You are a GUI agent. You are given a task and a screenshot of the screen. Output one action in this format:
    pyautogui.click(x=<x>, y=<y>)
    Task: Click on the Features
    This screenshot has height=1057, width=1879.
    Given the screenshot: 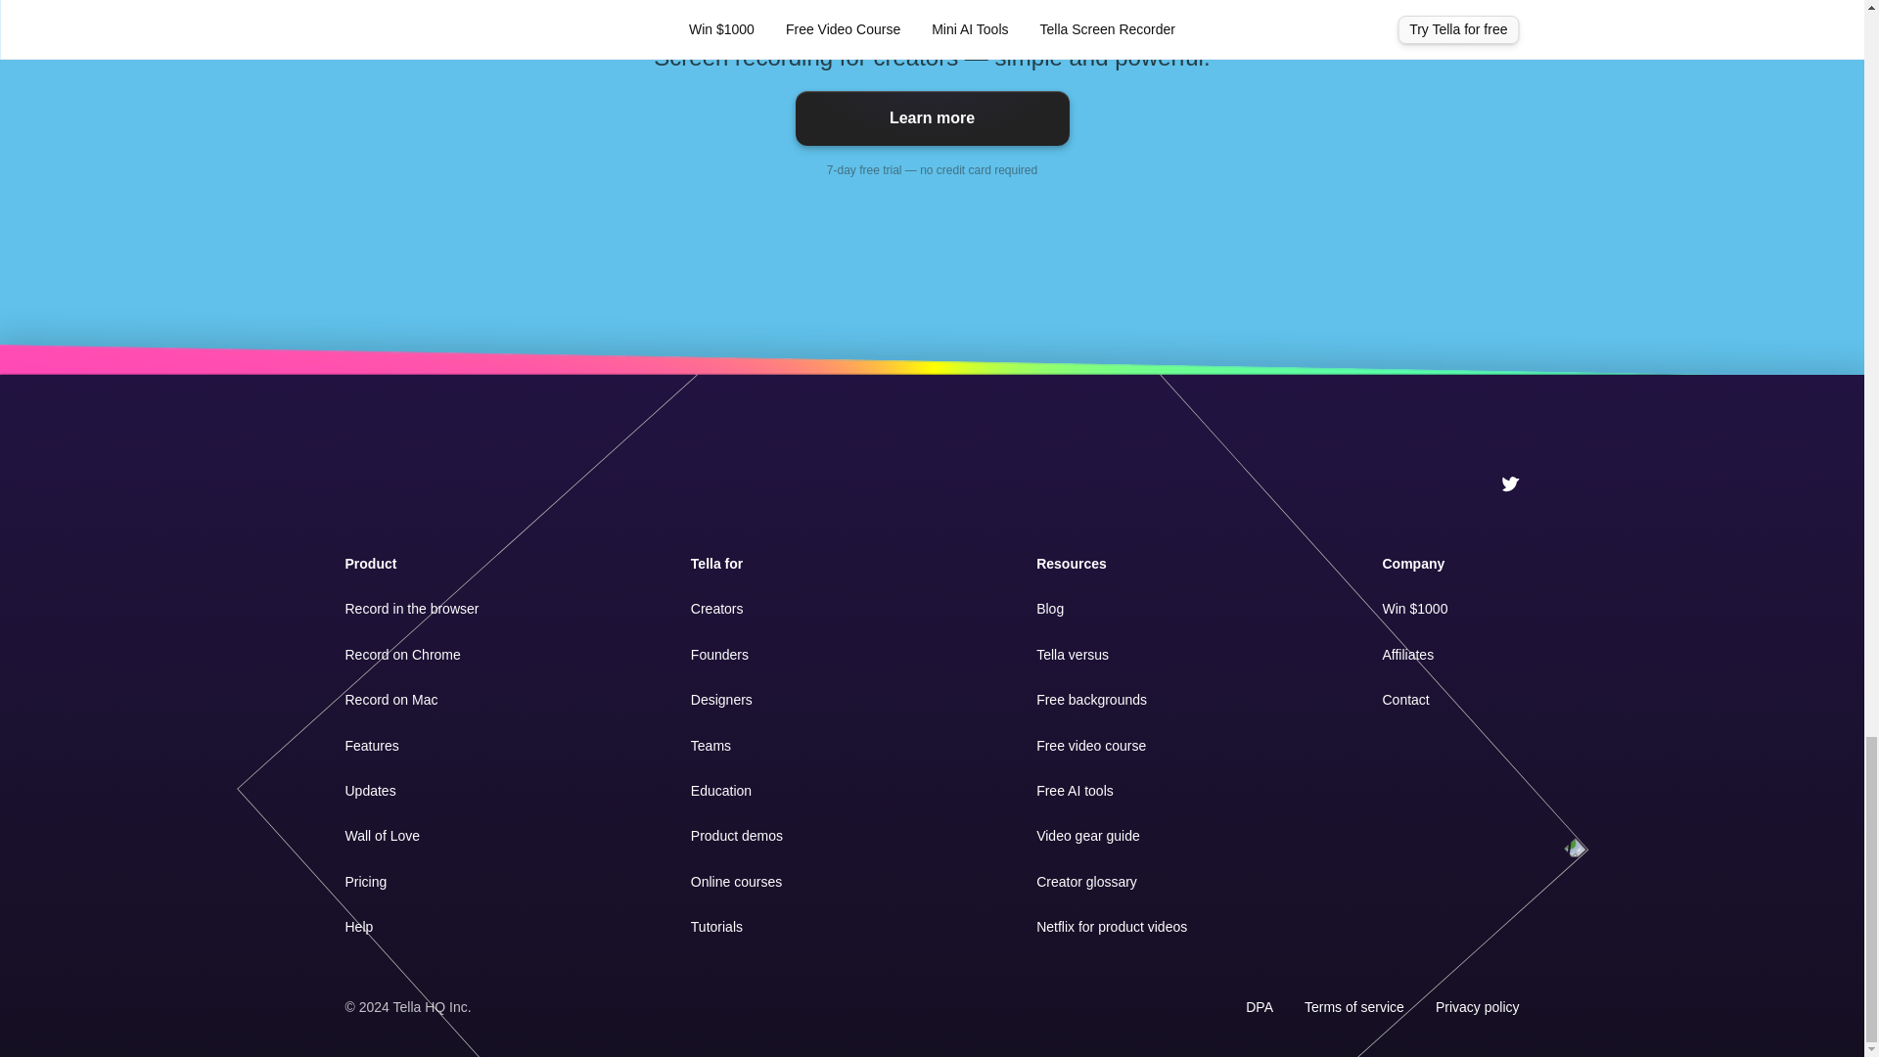 What is the action you would take?
    pyautogui.click(x=371, y=746)
    